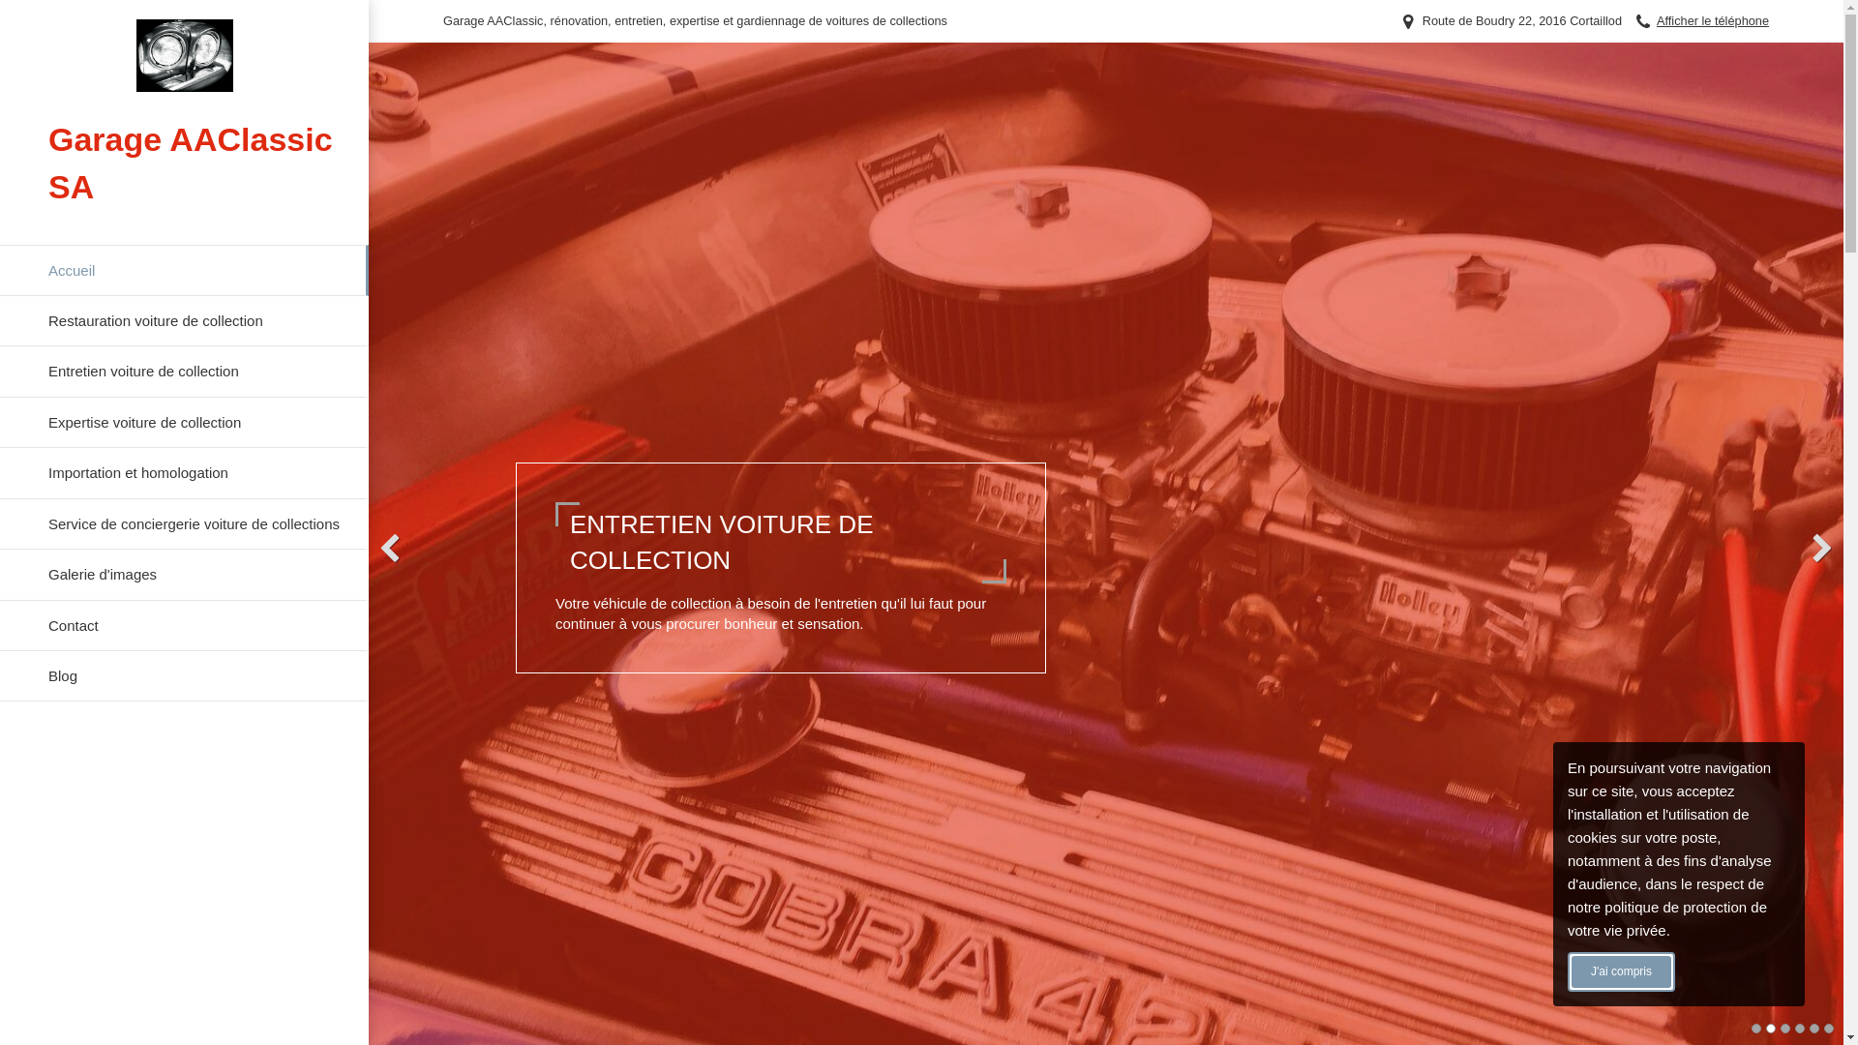  What do you see at coordinates (1771, 1029) in the screenshot?
I see `2` at bounding box center [1771, 1029].